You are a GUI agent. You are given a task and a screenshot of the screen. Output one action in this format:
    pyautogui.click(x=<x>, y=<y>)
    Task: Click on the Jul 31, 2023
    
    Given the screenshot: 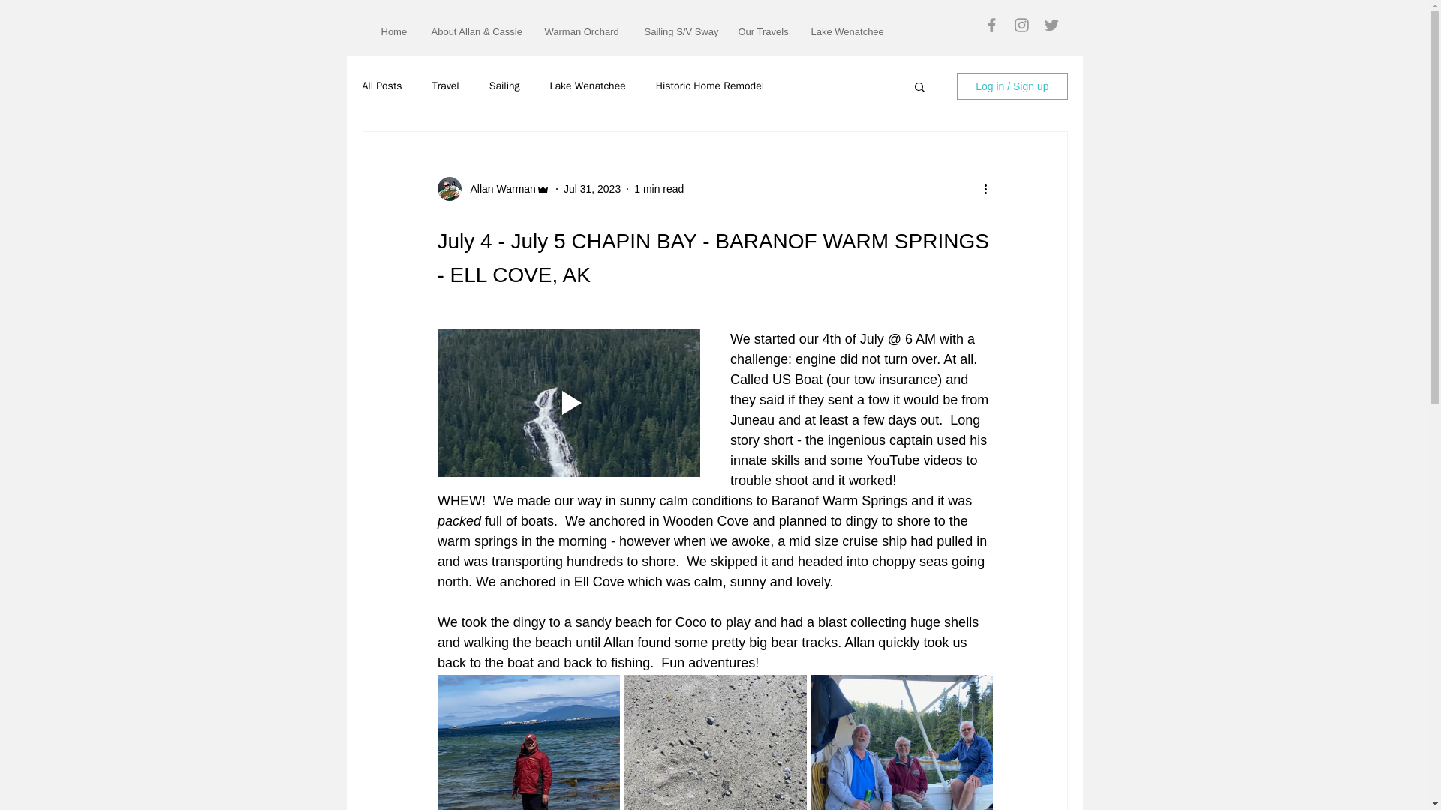 What is the action you would take?
    pyautogui.click(x=591, y=189)
    